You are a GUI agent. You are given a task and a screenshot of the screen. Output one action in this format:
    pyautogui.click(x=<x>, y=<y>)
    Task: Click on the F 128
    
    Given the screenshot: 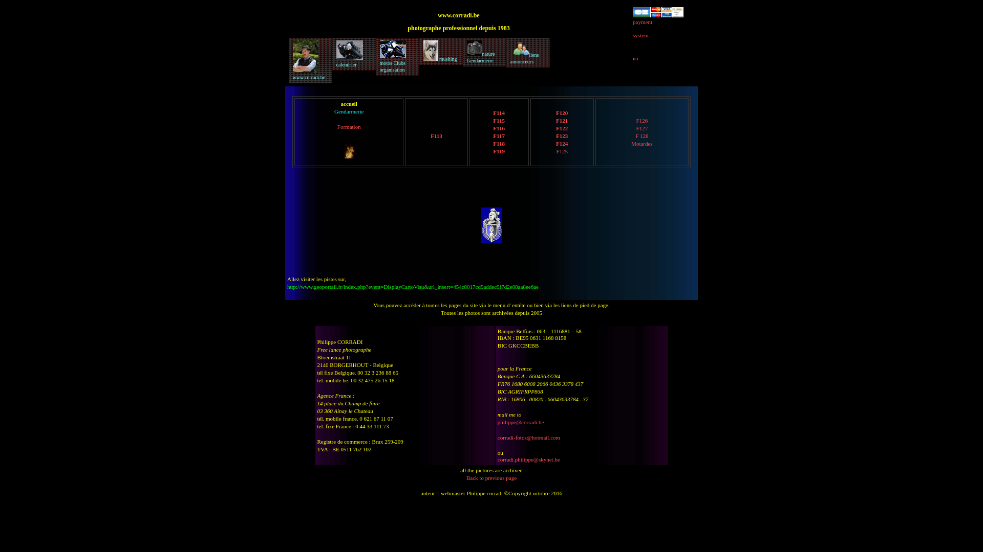 What is the action you would take?
    pyautogui.click(x=642, y=136)
    